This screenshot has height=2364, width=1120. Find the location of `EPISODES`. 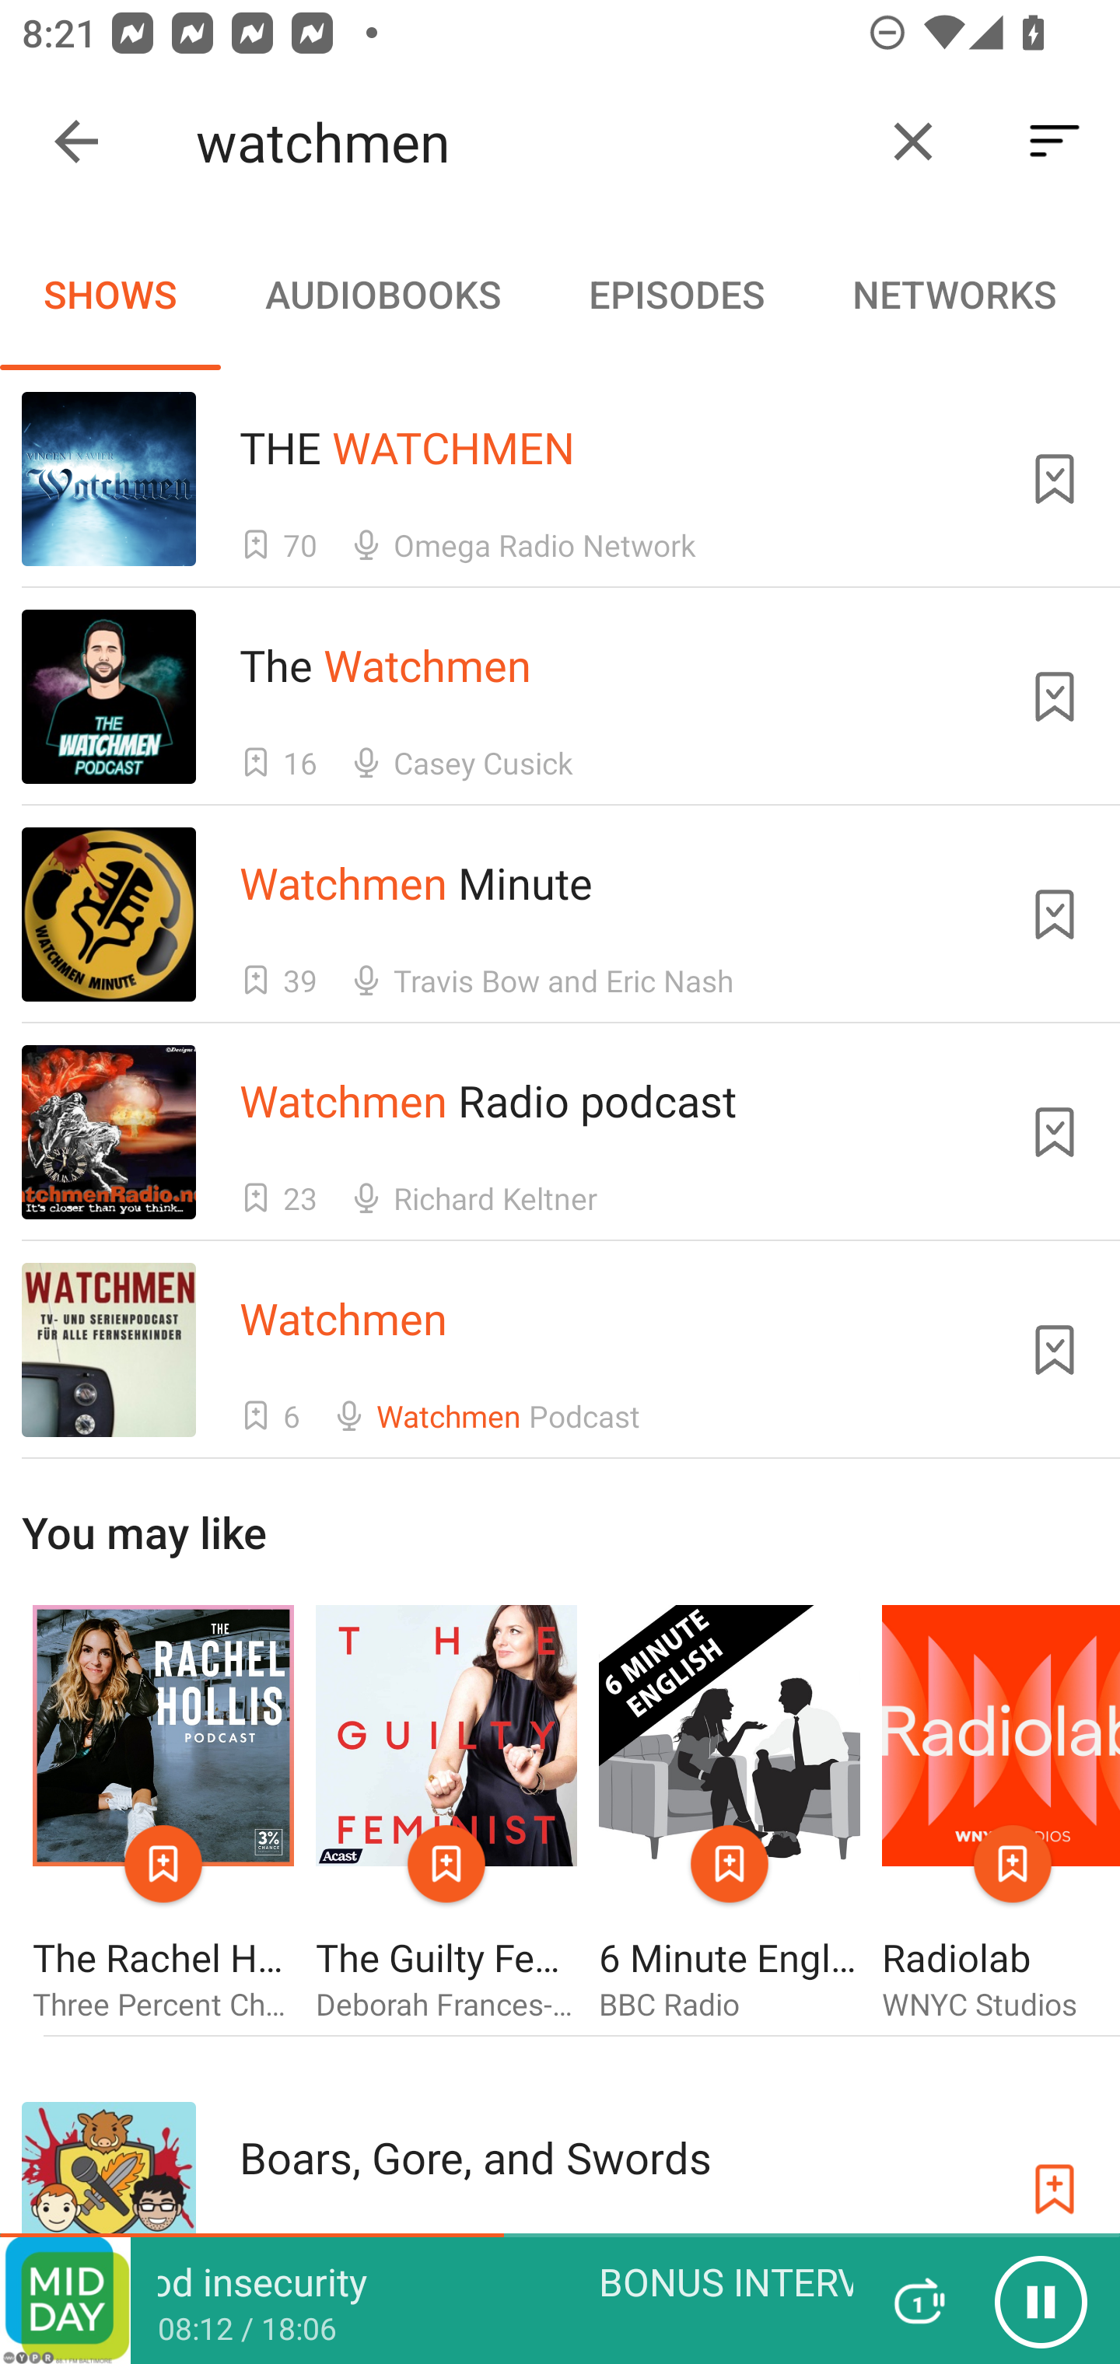

EPISODES is located at coordinates (676, 294).